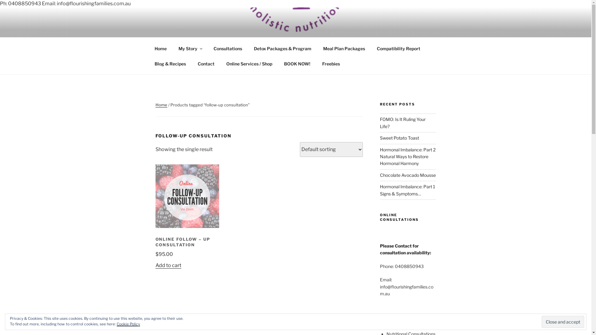 This screenshot has height=335, width=596. I want to click on Home, so click(160, 48).